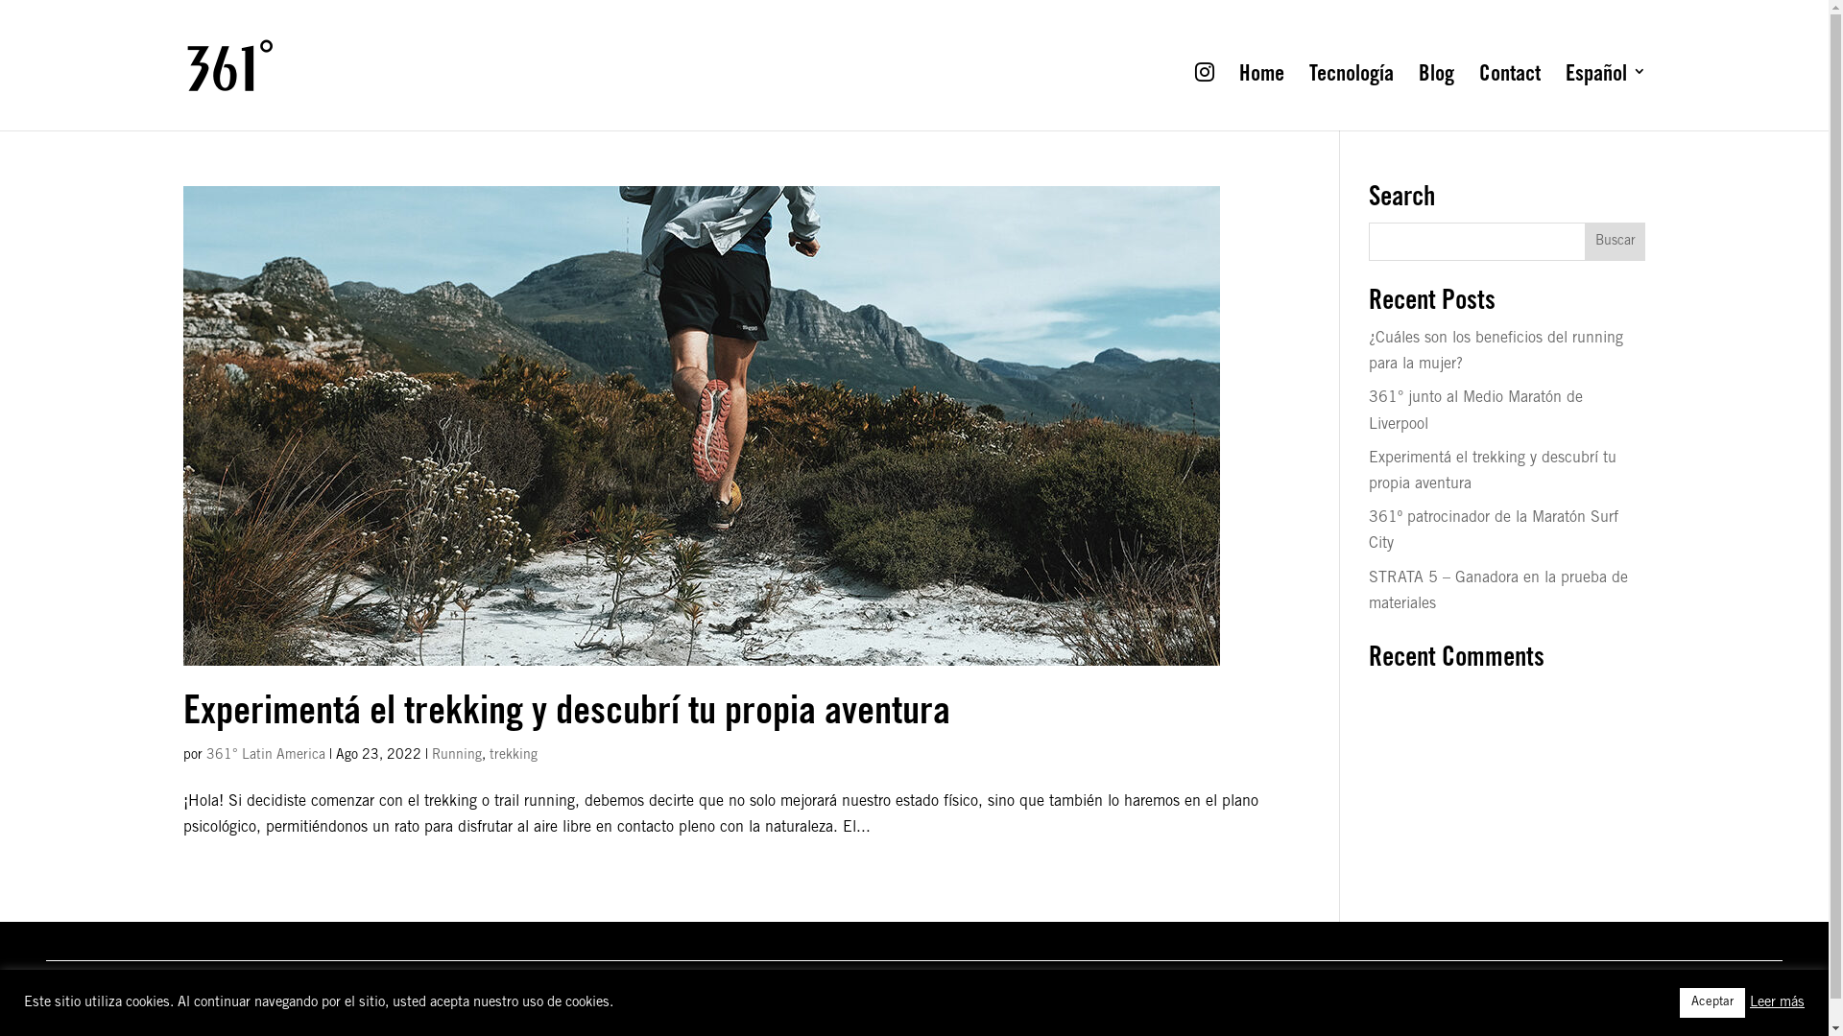 This screenshot has height=1036, width=1843. What do you see at coordinates (1261, 92) in the screenshot?
I see `Home` at bounding box center [1261, 92].